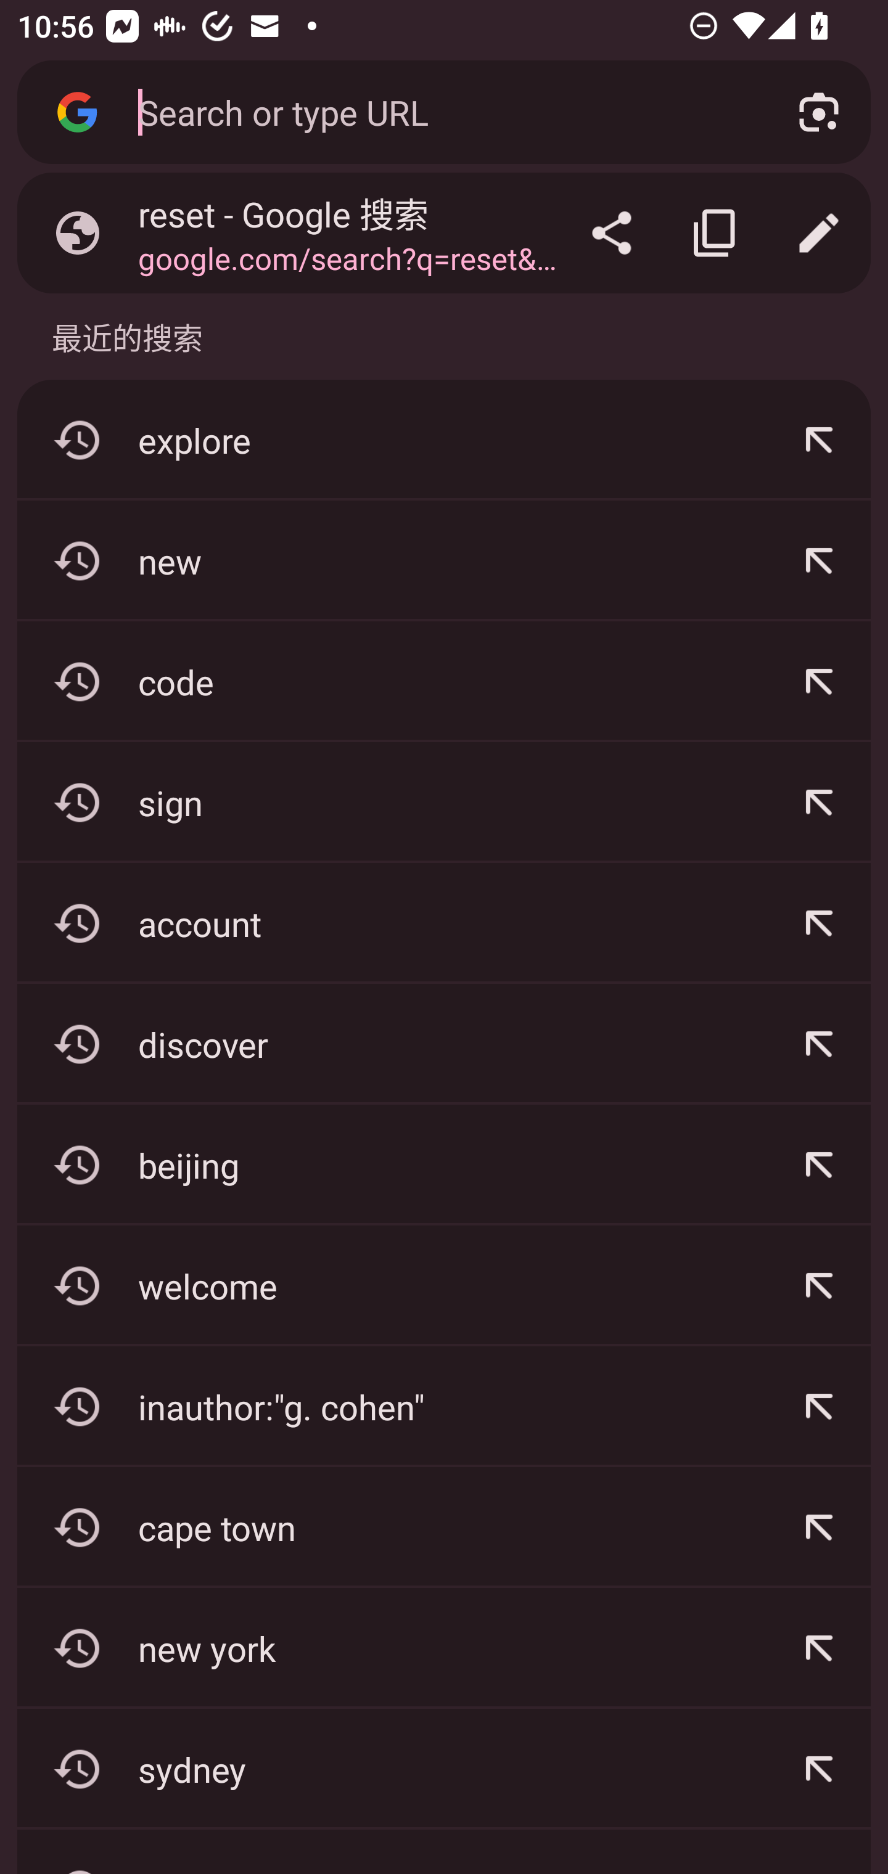 Image resolution: width=888 pixels, height=1874 pixels. What do you see at coordinates (444, 1406) in the screenshot?
I see `inauthor:"g. cohen" Refine: inauthor:"g. cohen"` at bounding box center [444, 1406].